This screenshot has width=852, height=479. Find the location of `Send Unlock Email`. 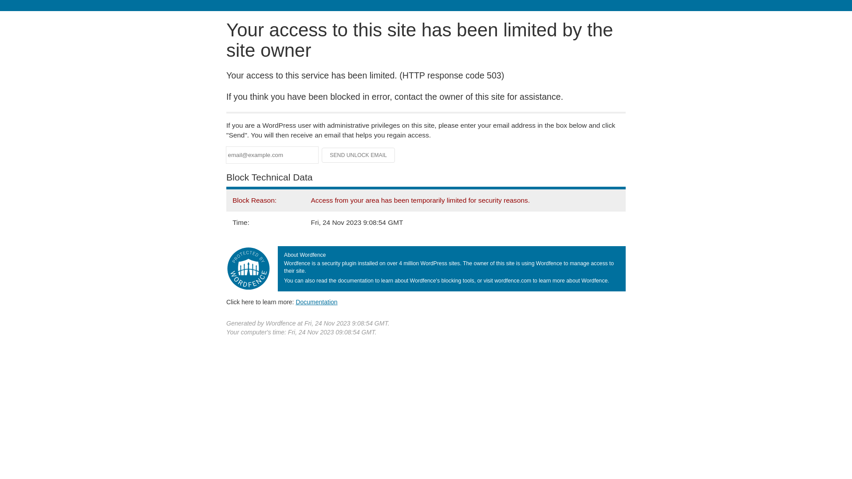

Send Unlock Email is located at coordinates (359, 155).